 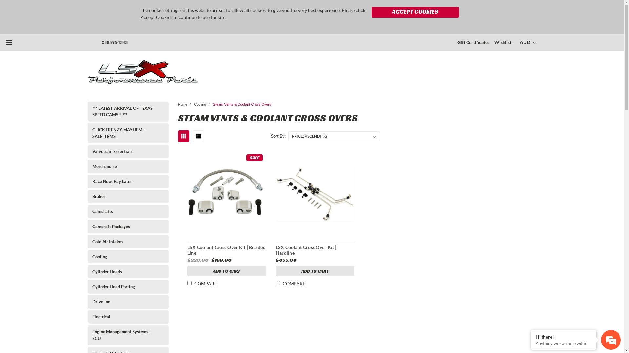 I want to click on Cold Air Intakes, so click(x=123, y=241).